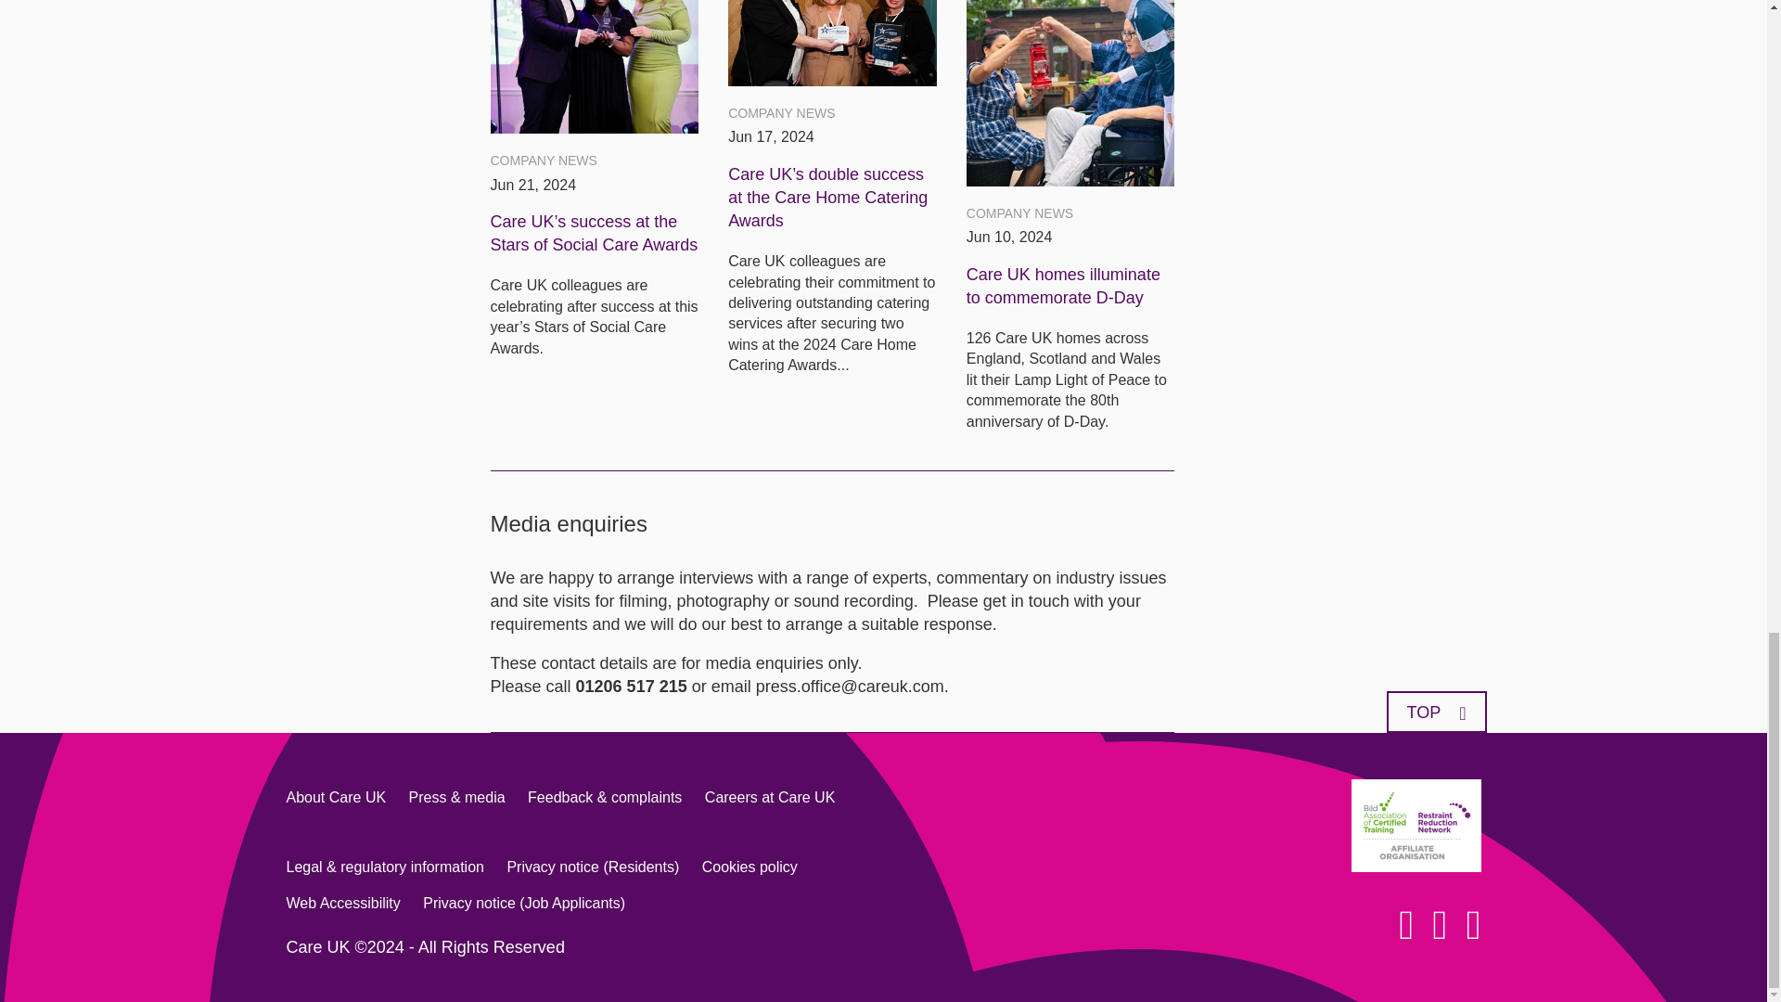 The width and height of the screenshot is (1781, 1002). Describe the element at coordinates (1435, 712) in the screenshot. I see `TOP` at that location.